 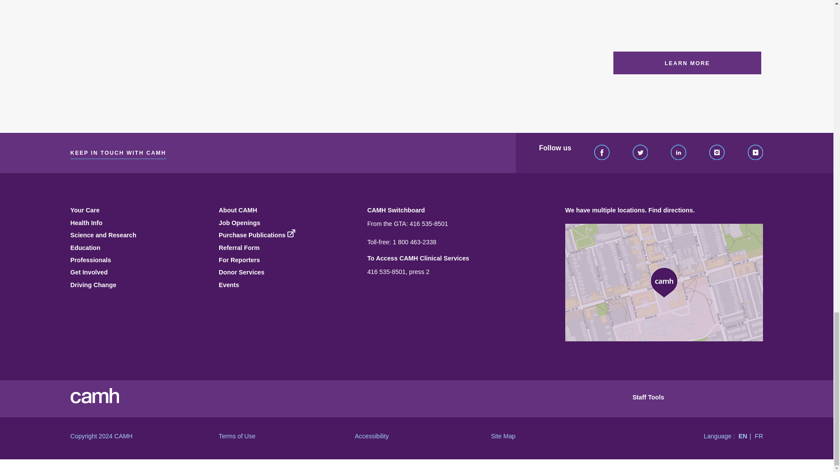 I want to click on Map of CAMH's Queen Street Site, so click(x=664, y=282).